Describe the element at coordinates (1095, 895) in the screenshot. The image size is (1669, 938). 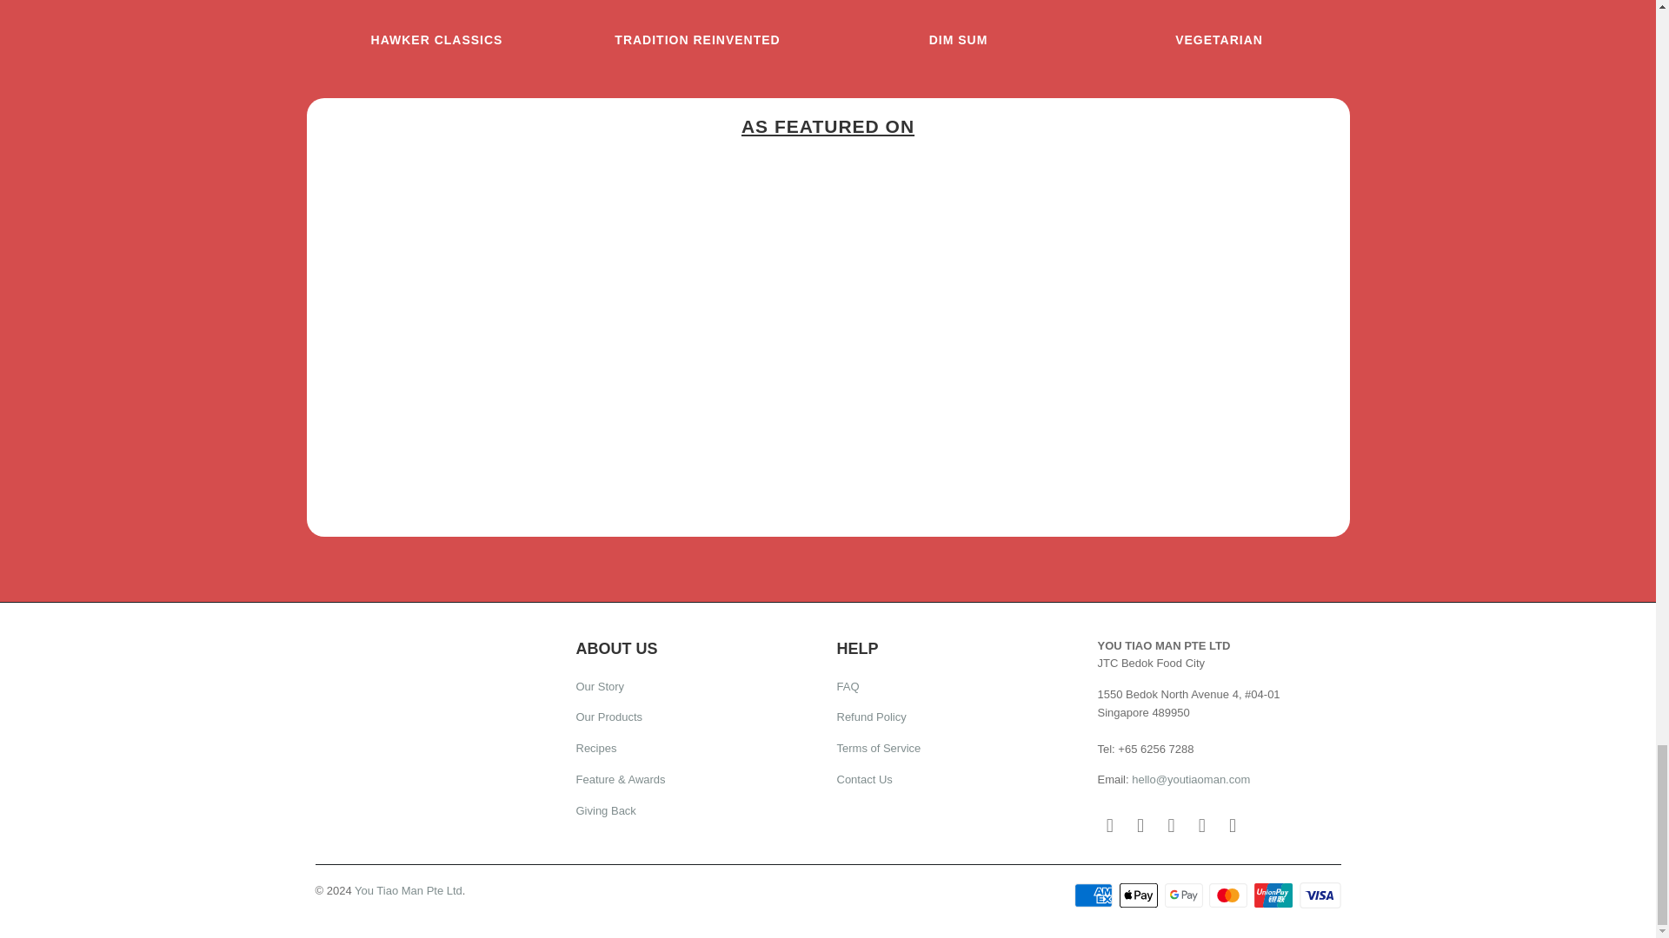
I see `American Express` at that location.